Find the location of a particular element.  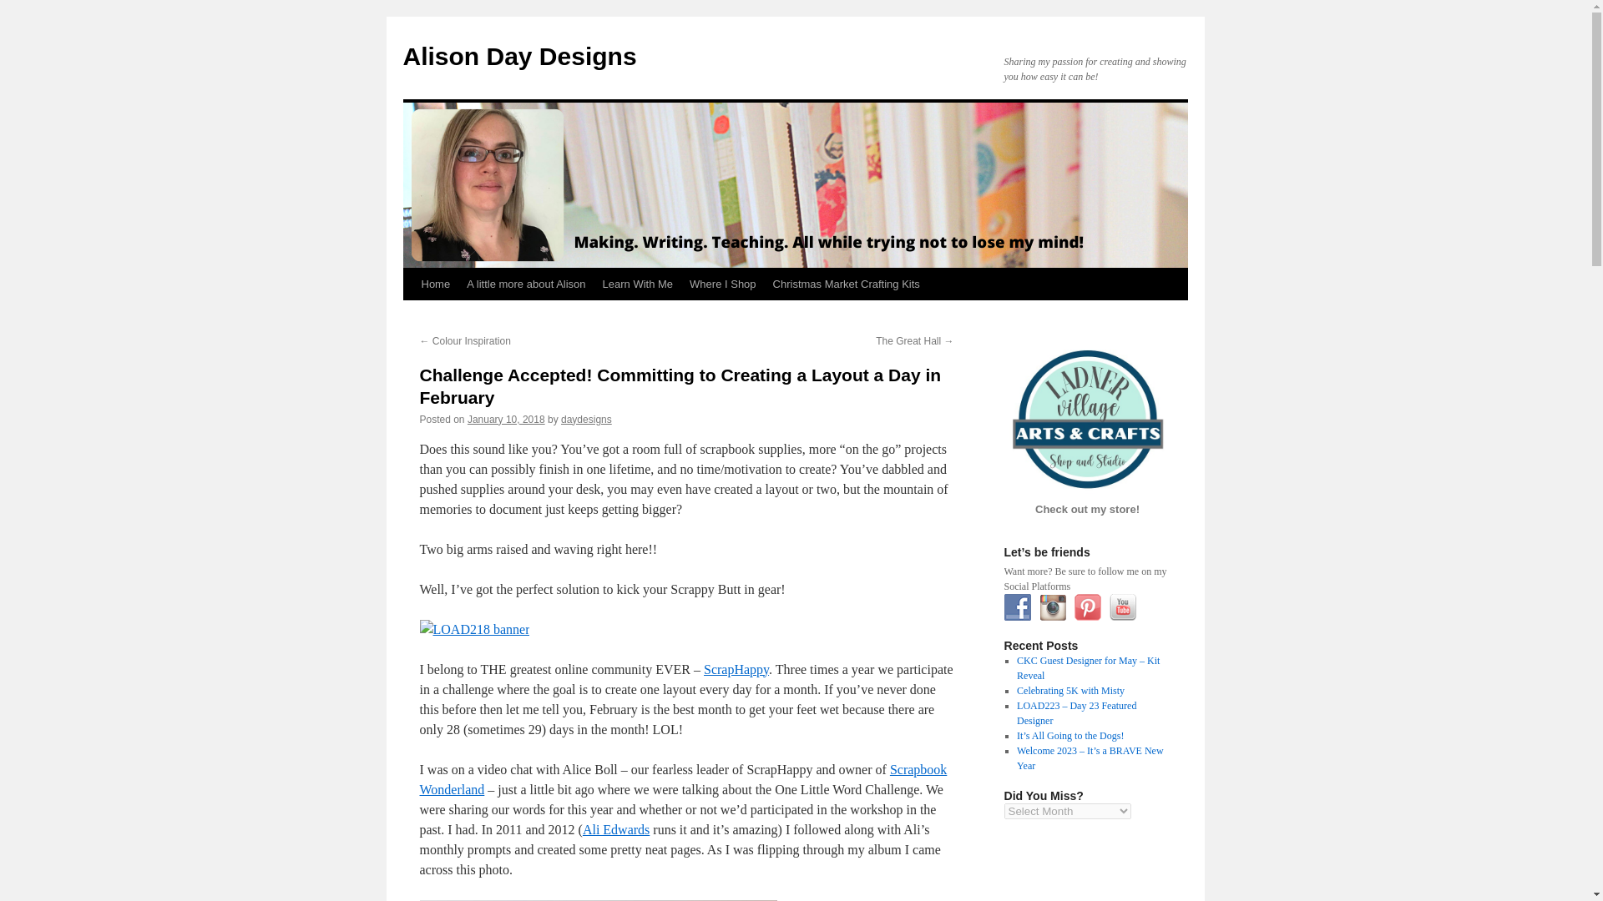

Celebrating 5K with Misty is located at coordinates (1070, 690).